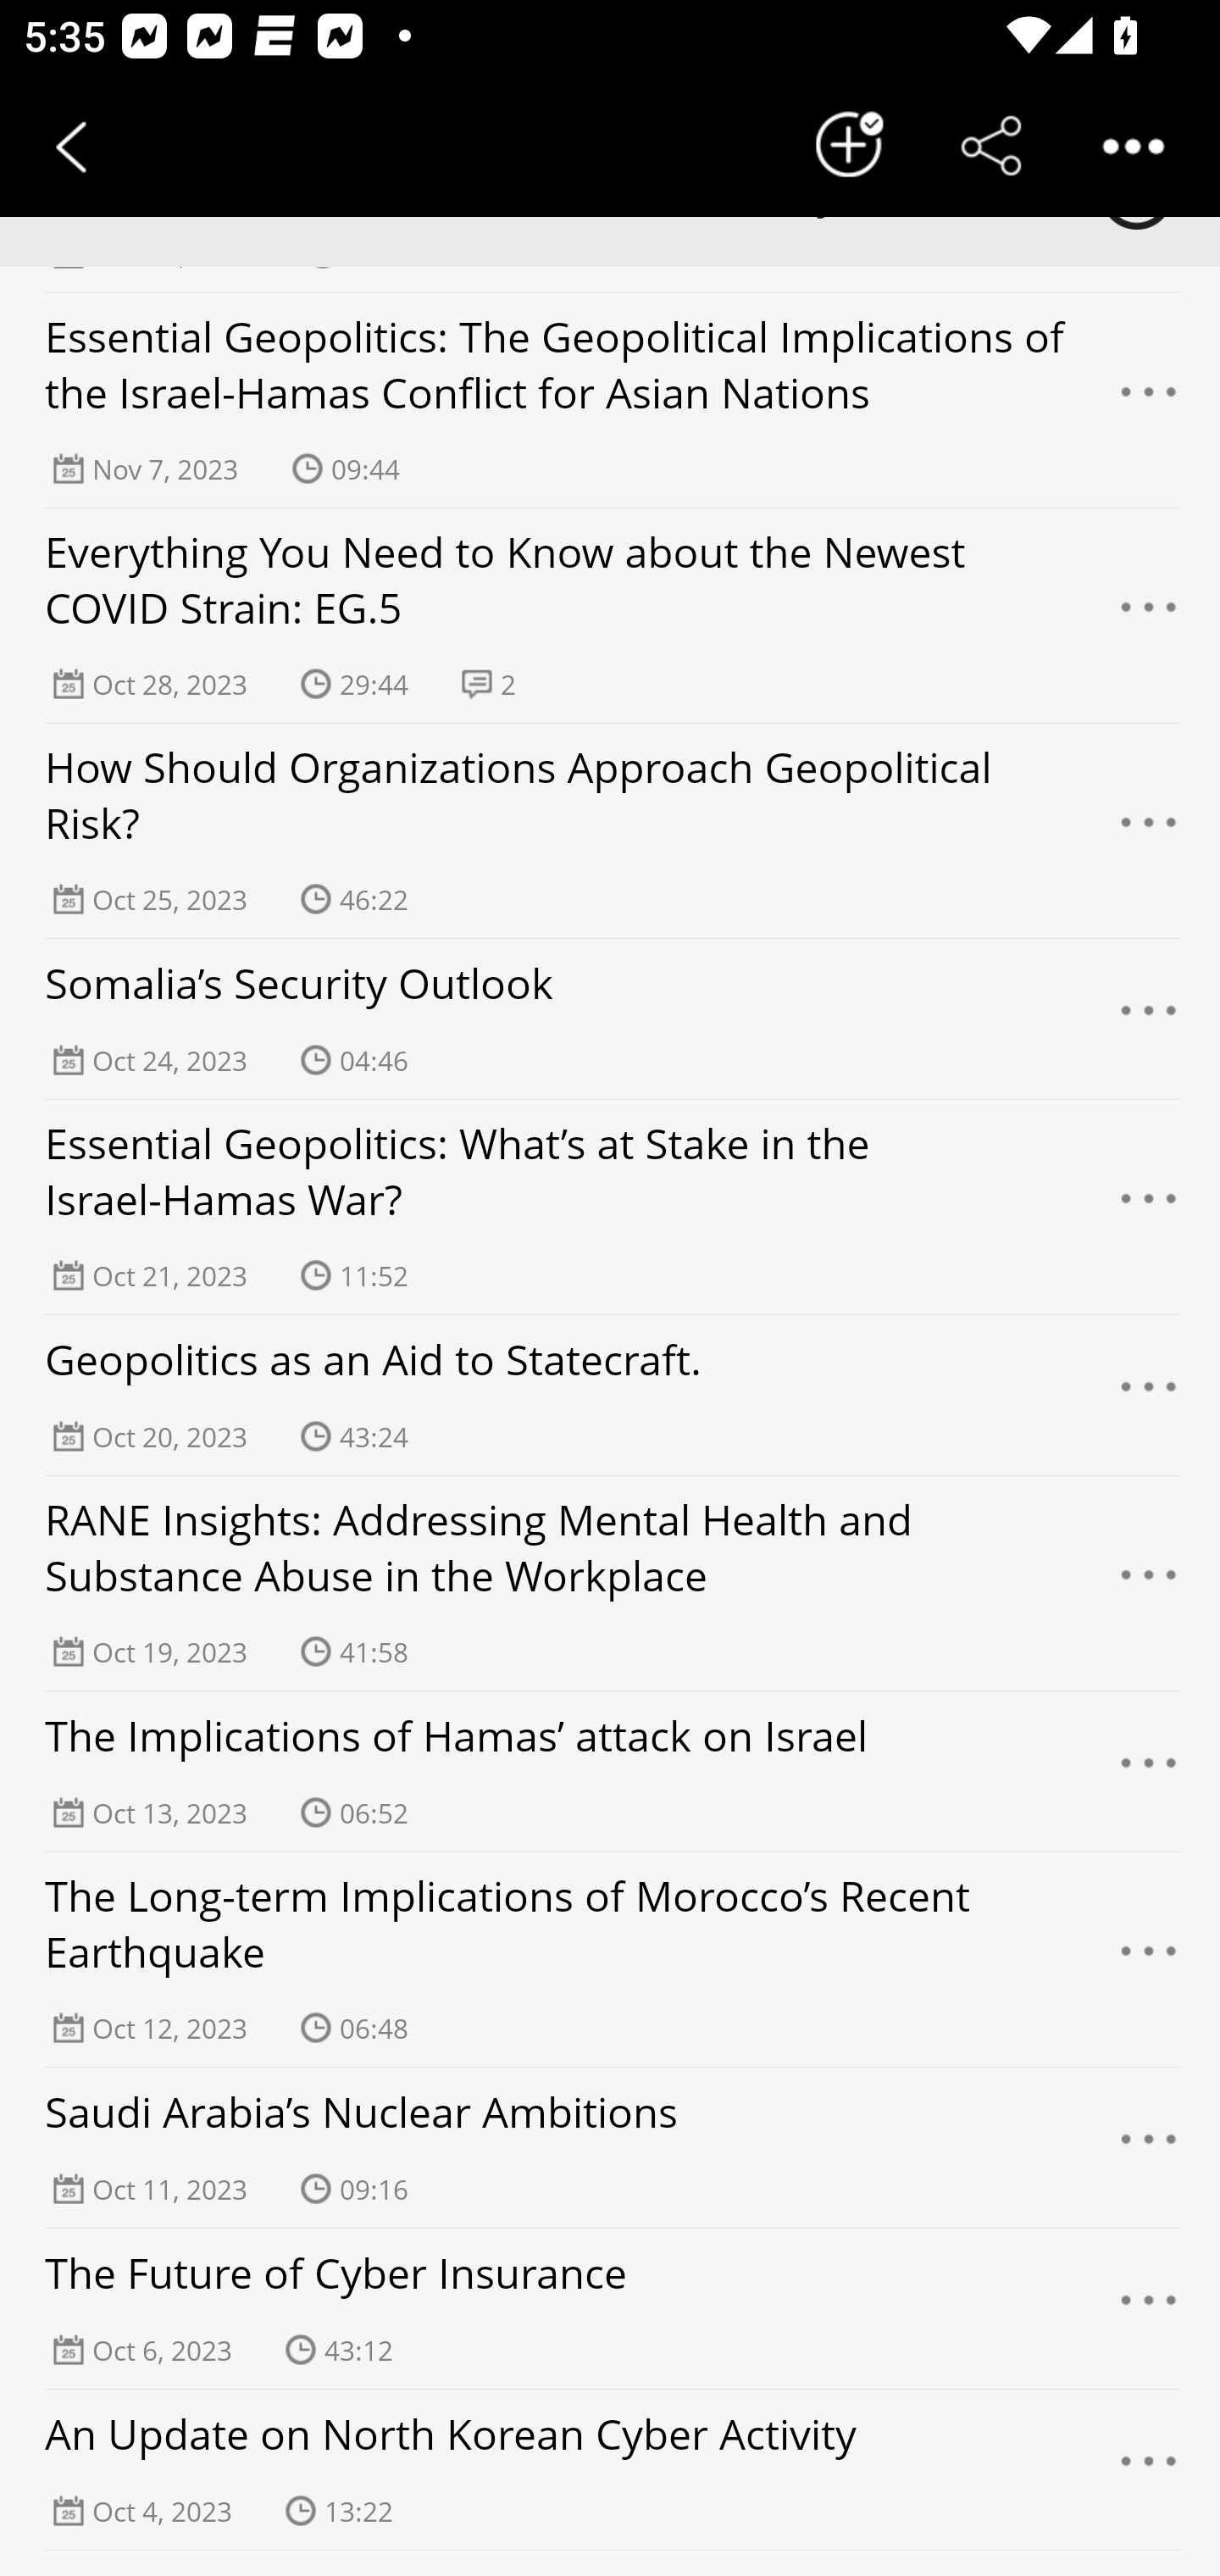 The height and width of the screenshot is (2576, 1220). Describe the element at coordinates (1149, 1019) in the screenshot. I see `Menu` at that location.